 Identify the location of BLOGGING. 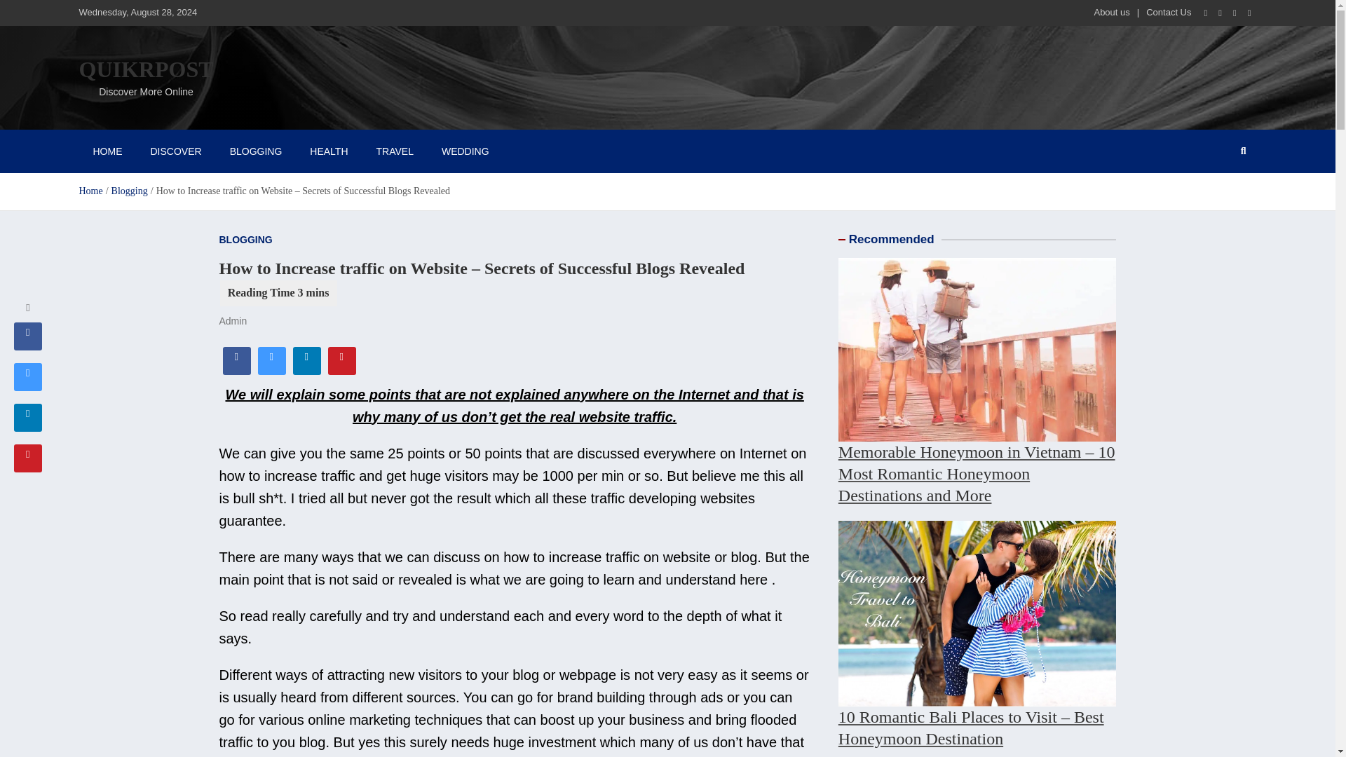
(255, 151).